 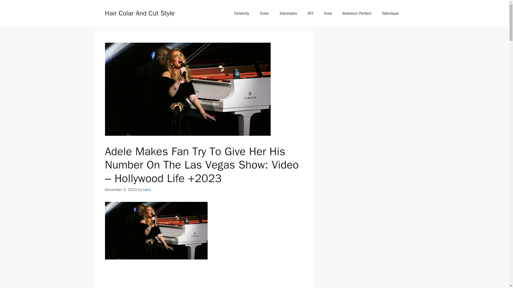 I want to click on DIY, so click(x=310, y=13).